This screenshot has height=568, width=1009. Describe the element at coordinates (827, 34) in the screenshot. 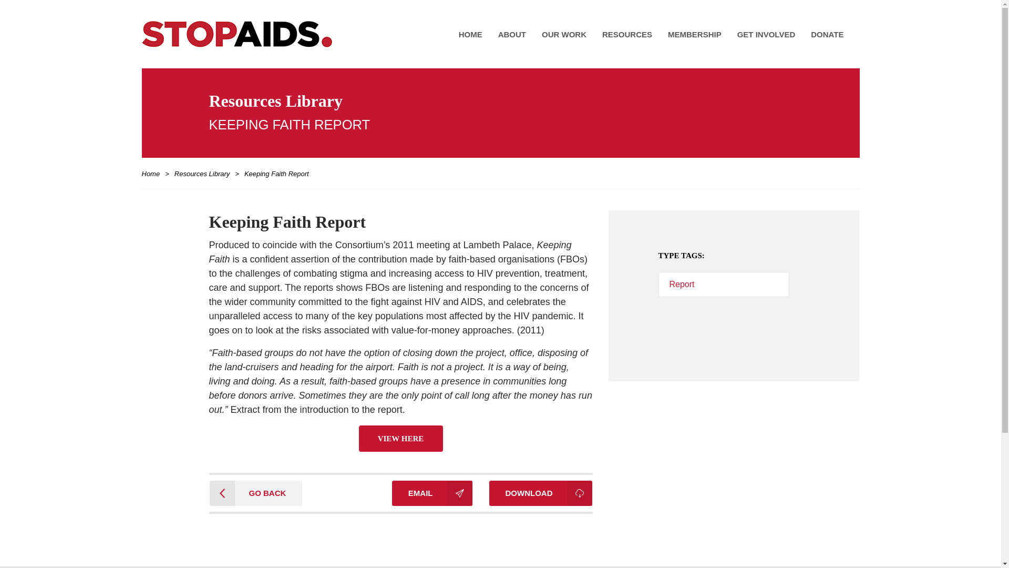

I see `DONATE` at that location.